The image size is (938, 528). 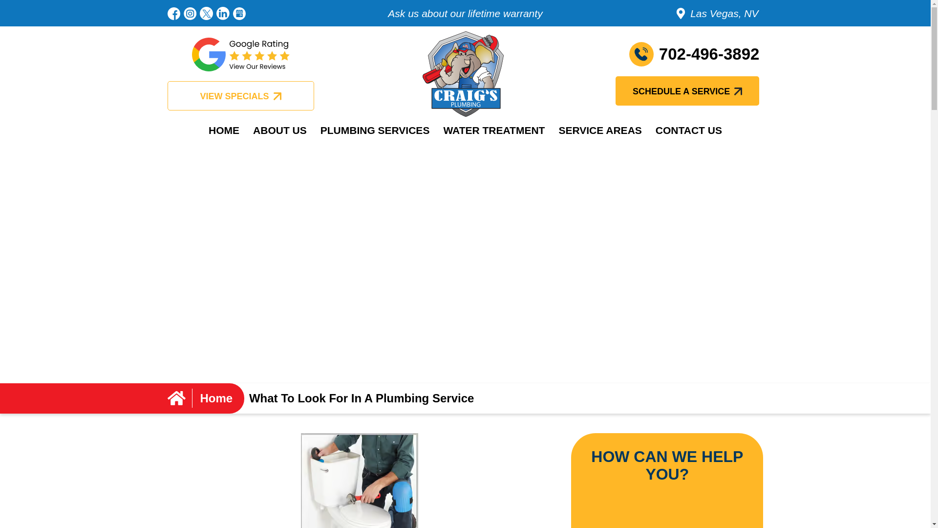 I want to click on HOME, so click(x=224, y=130).